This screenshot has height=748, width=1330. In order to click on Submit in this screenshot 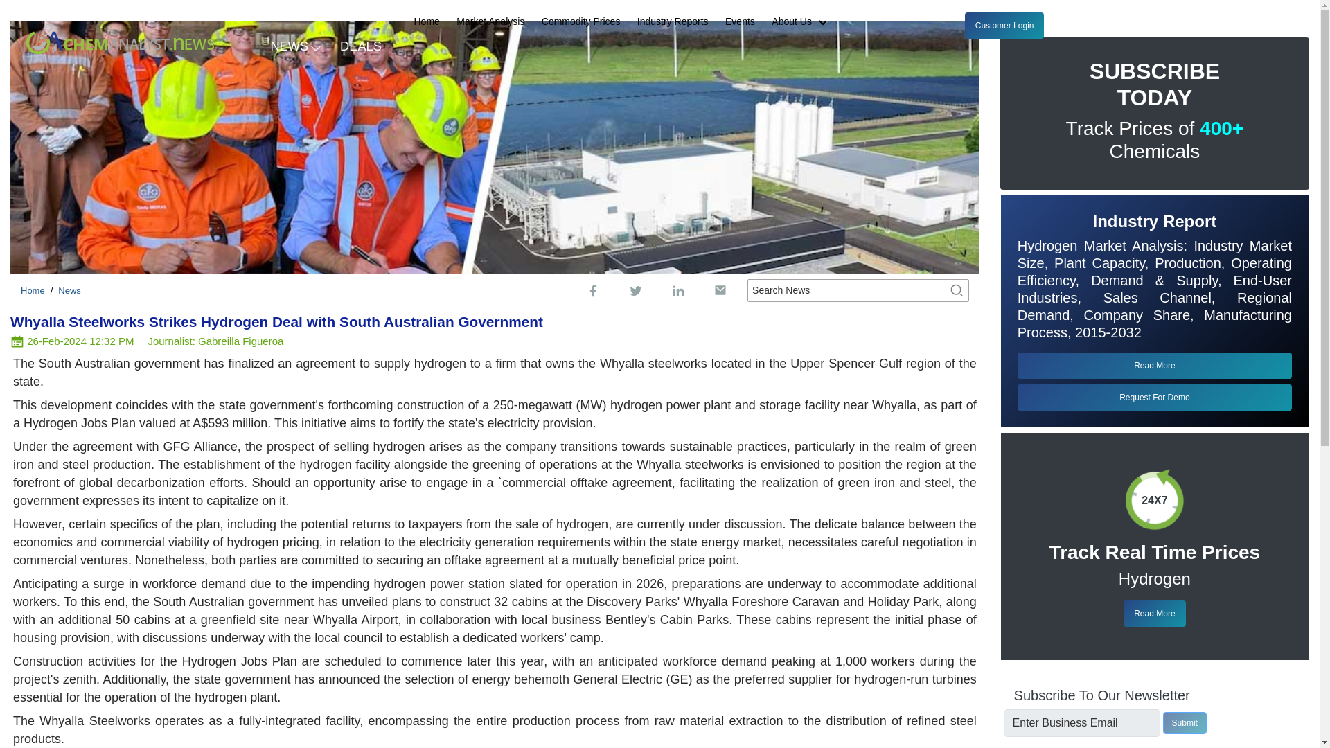, I will do `click(1185, 723)`.